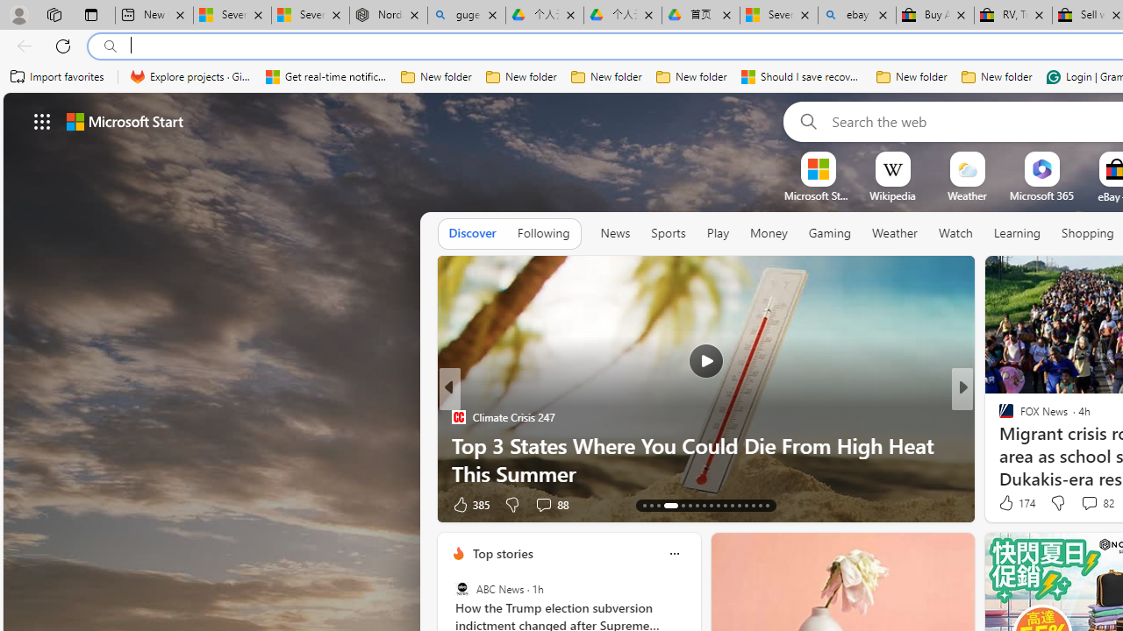 The width and height of the screenshot is (1123, 631). I want to click on AutomationID: tab-29, so click(767, 505).